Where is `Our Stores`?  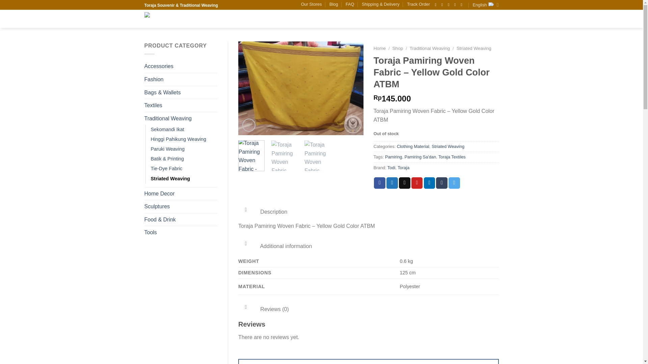 Our Stores is located at coordinates (312, 4).